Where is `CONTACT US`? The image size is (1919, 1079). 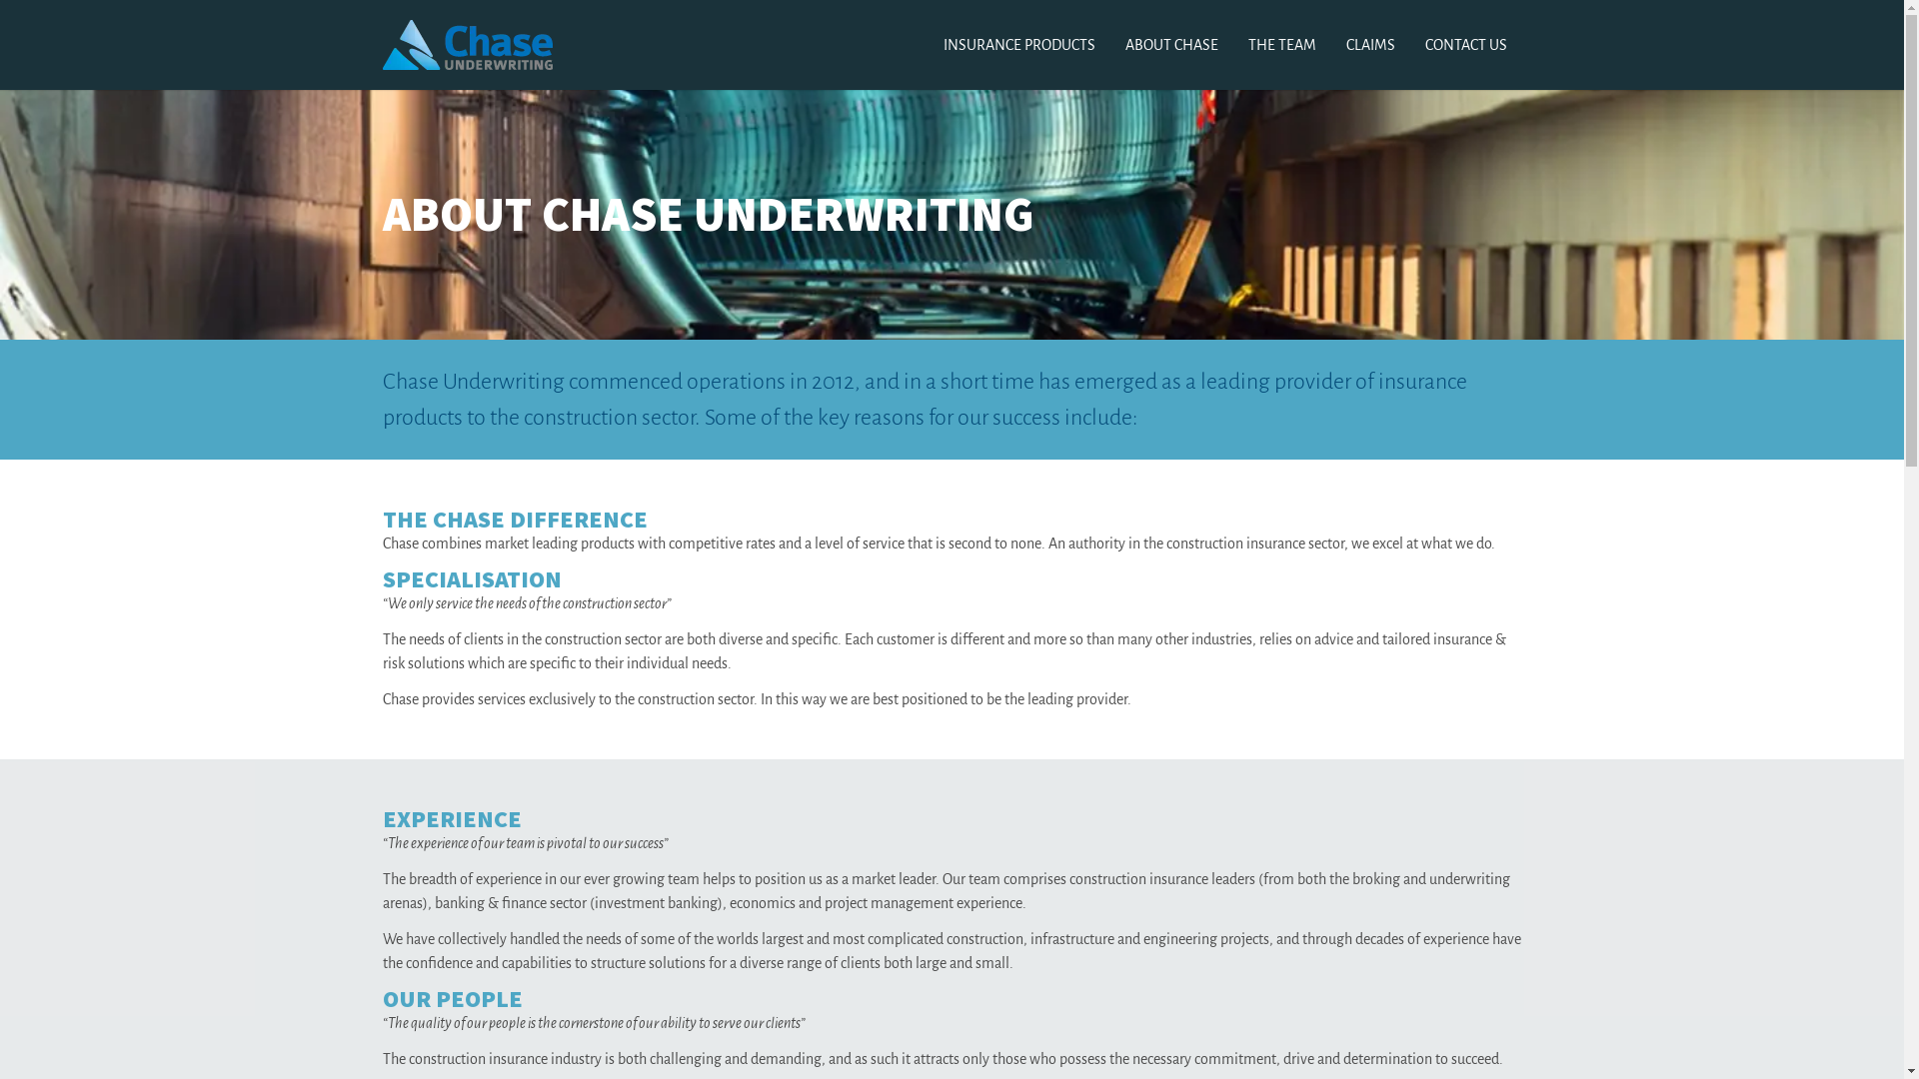 CONTACT US is located at coordinates (1465, 45).